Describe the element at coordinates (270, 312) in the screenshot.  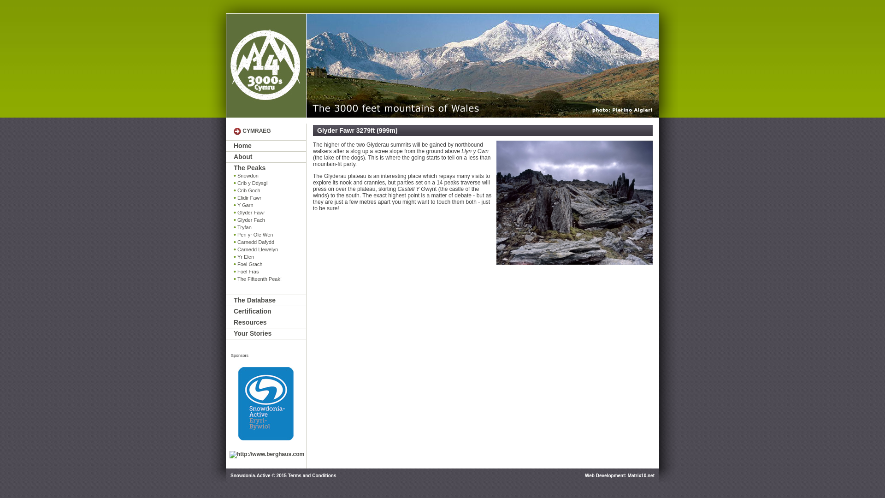
I see `Certification` at that location.